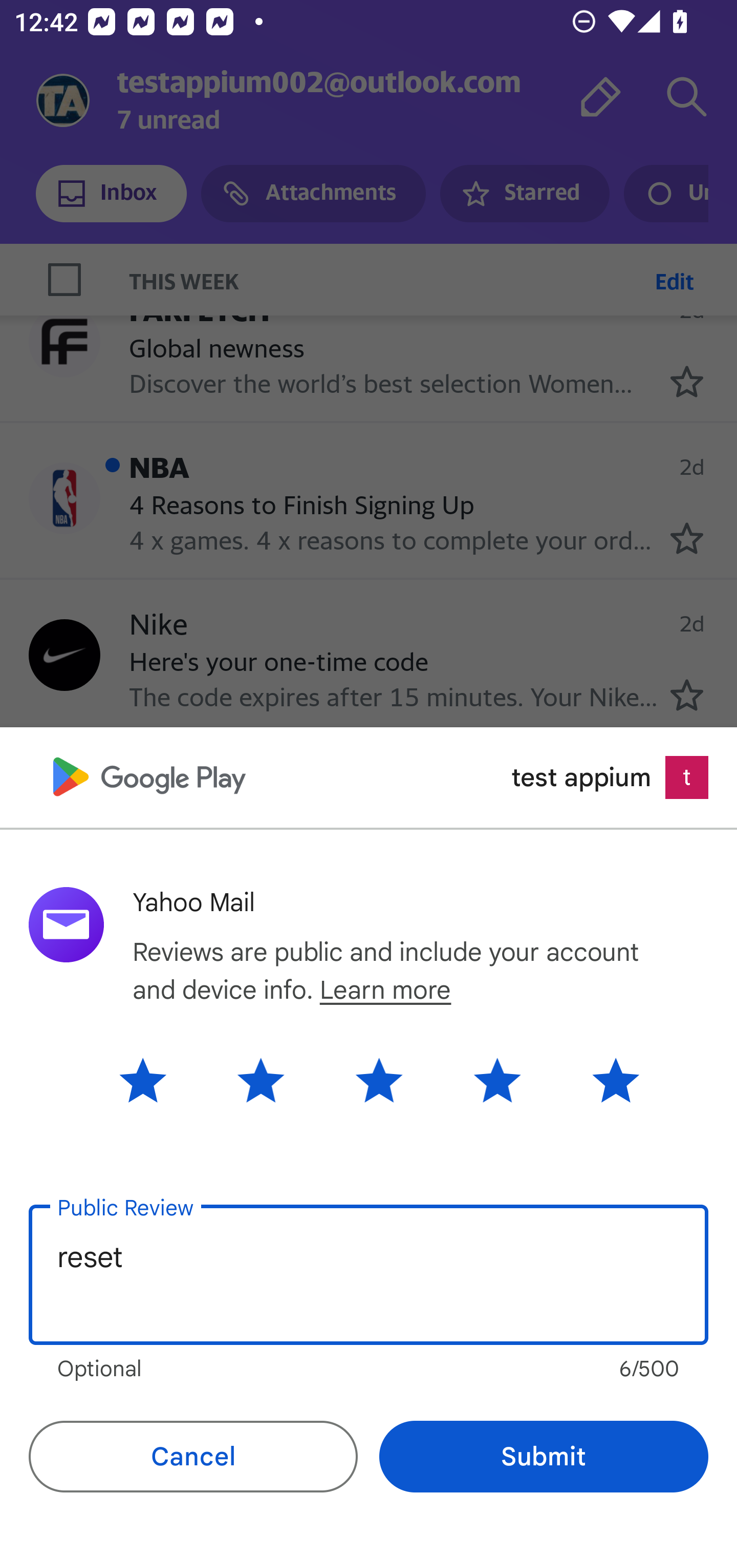 The height and width of the screenshot is (1557, 737). I want to click on Submit, so click(544, 1457).